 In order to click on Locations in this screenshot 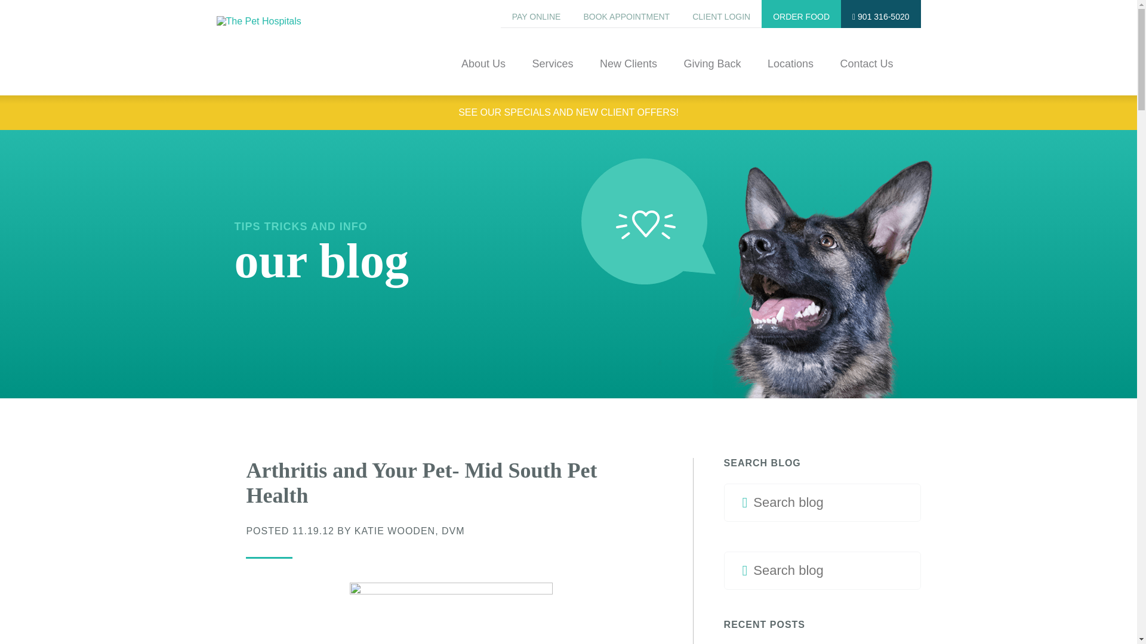, I will do `click(790, 76)`.